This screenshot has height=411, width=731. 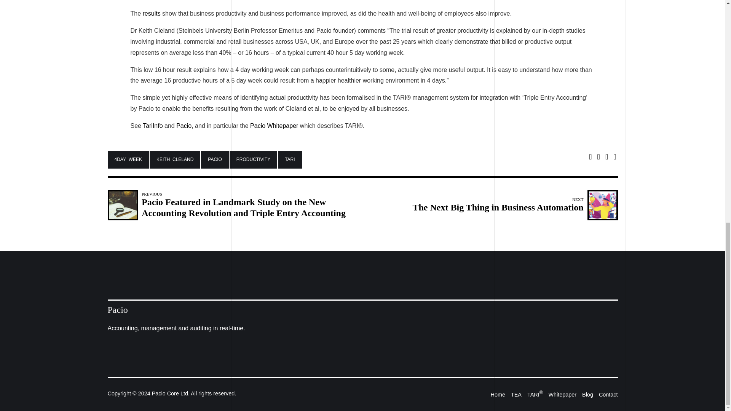 What do you see at coordinates (516, 395) in the screenshot?
I see `TEA` at bounding box center [516, 395].